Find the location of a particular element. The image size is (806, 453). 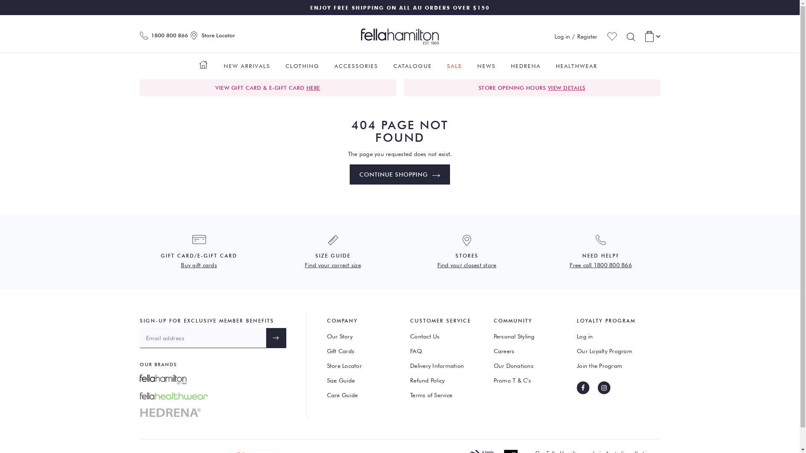

Our Loyalty Program is located at coordinates (612, 351).